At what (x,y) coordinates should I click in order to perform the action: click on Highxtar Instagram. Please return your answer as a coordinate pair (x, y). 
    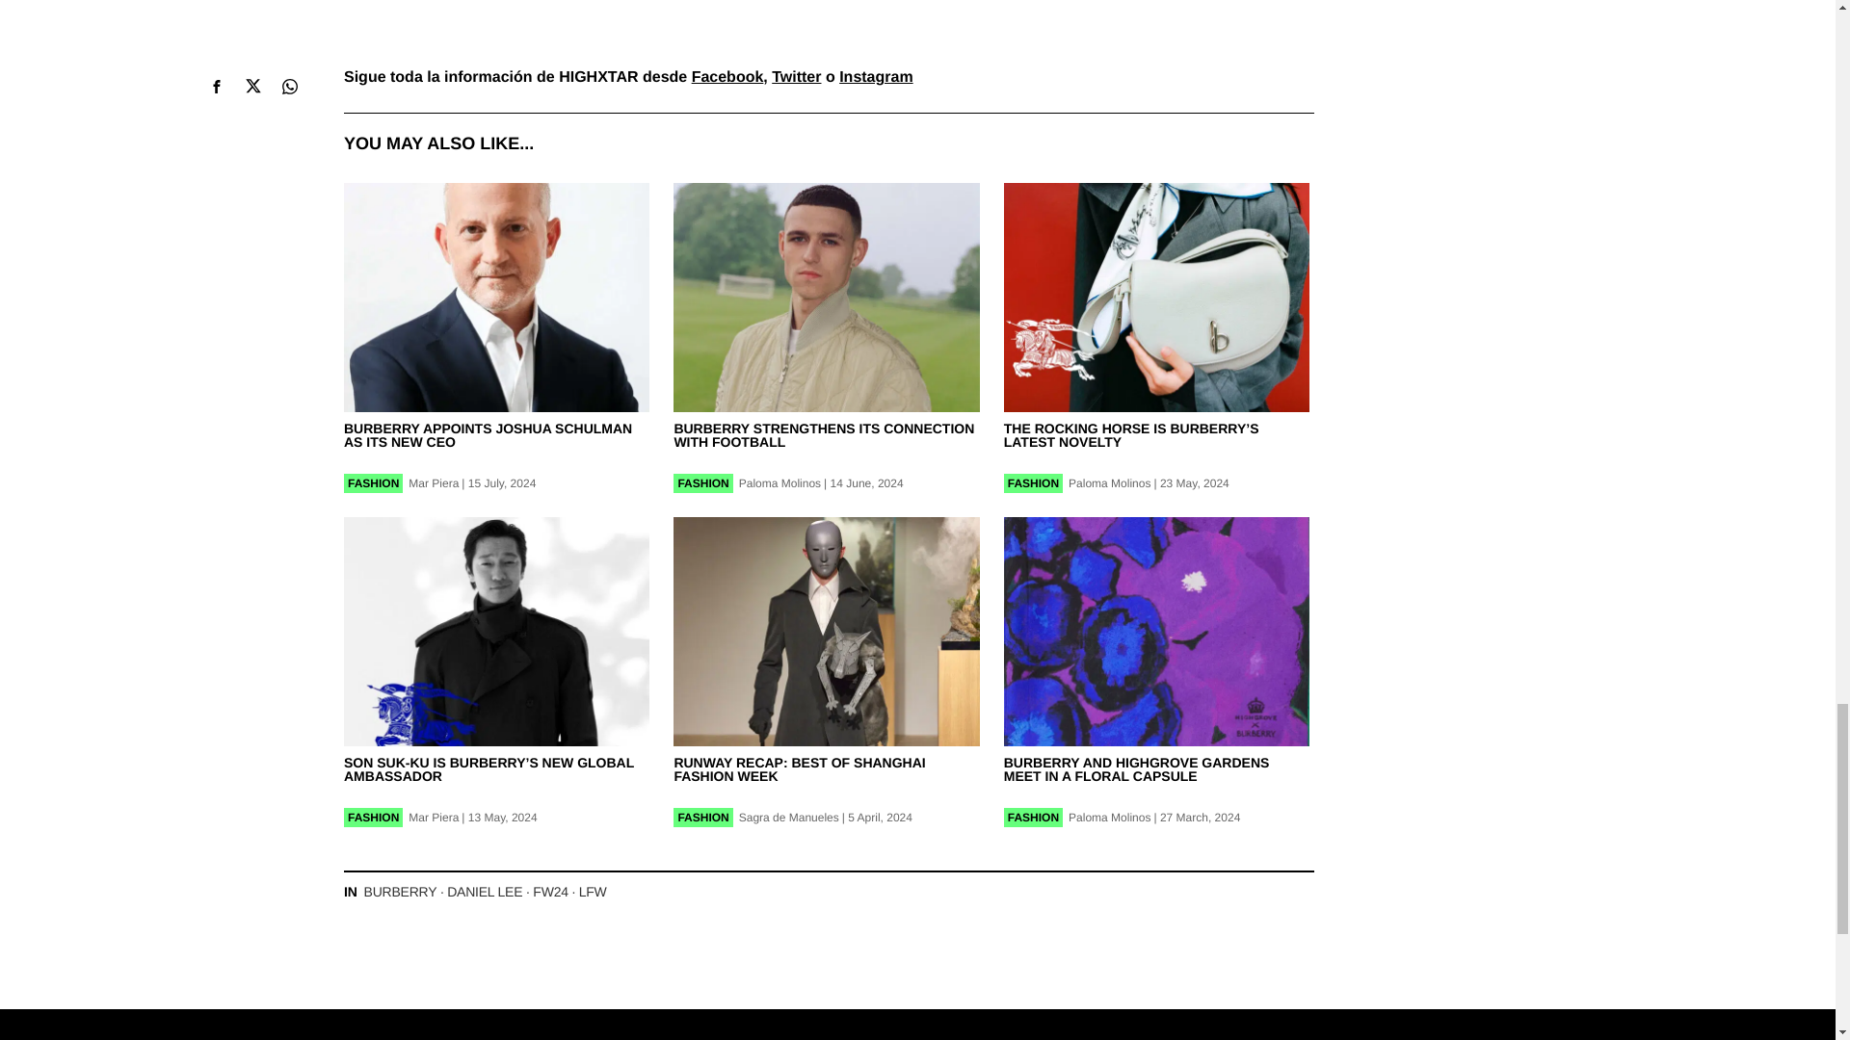
    Looking at the image, I should click on (875, 77).